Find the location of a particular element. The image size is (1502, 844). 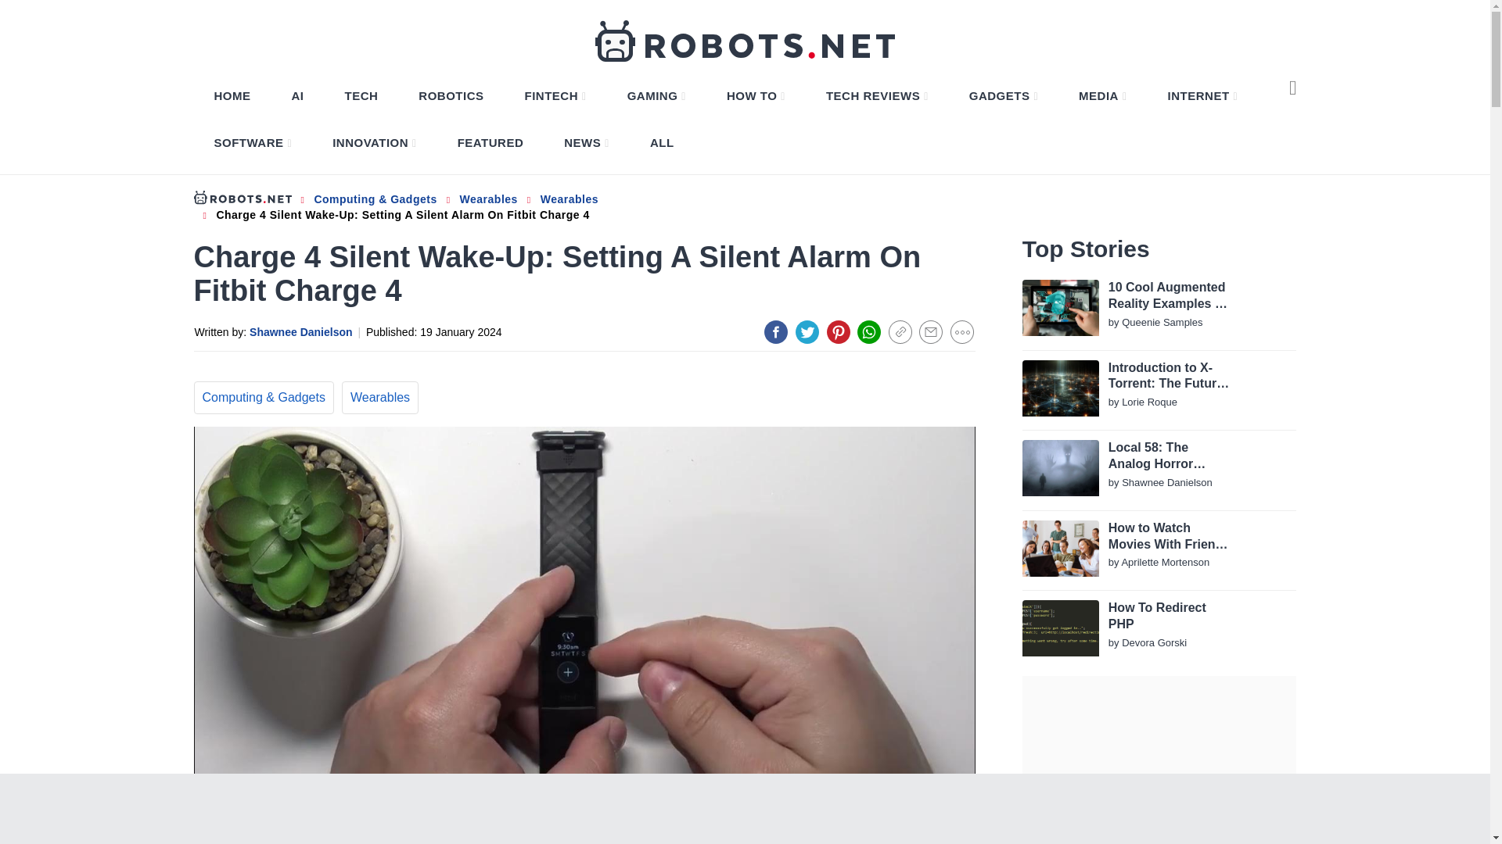

TECH REVIEWS is located at coordinates (877, 95).